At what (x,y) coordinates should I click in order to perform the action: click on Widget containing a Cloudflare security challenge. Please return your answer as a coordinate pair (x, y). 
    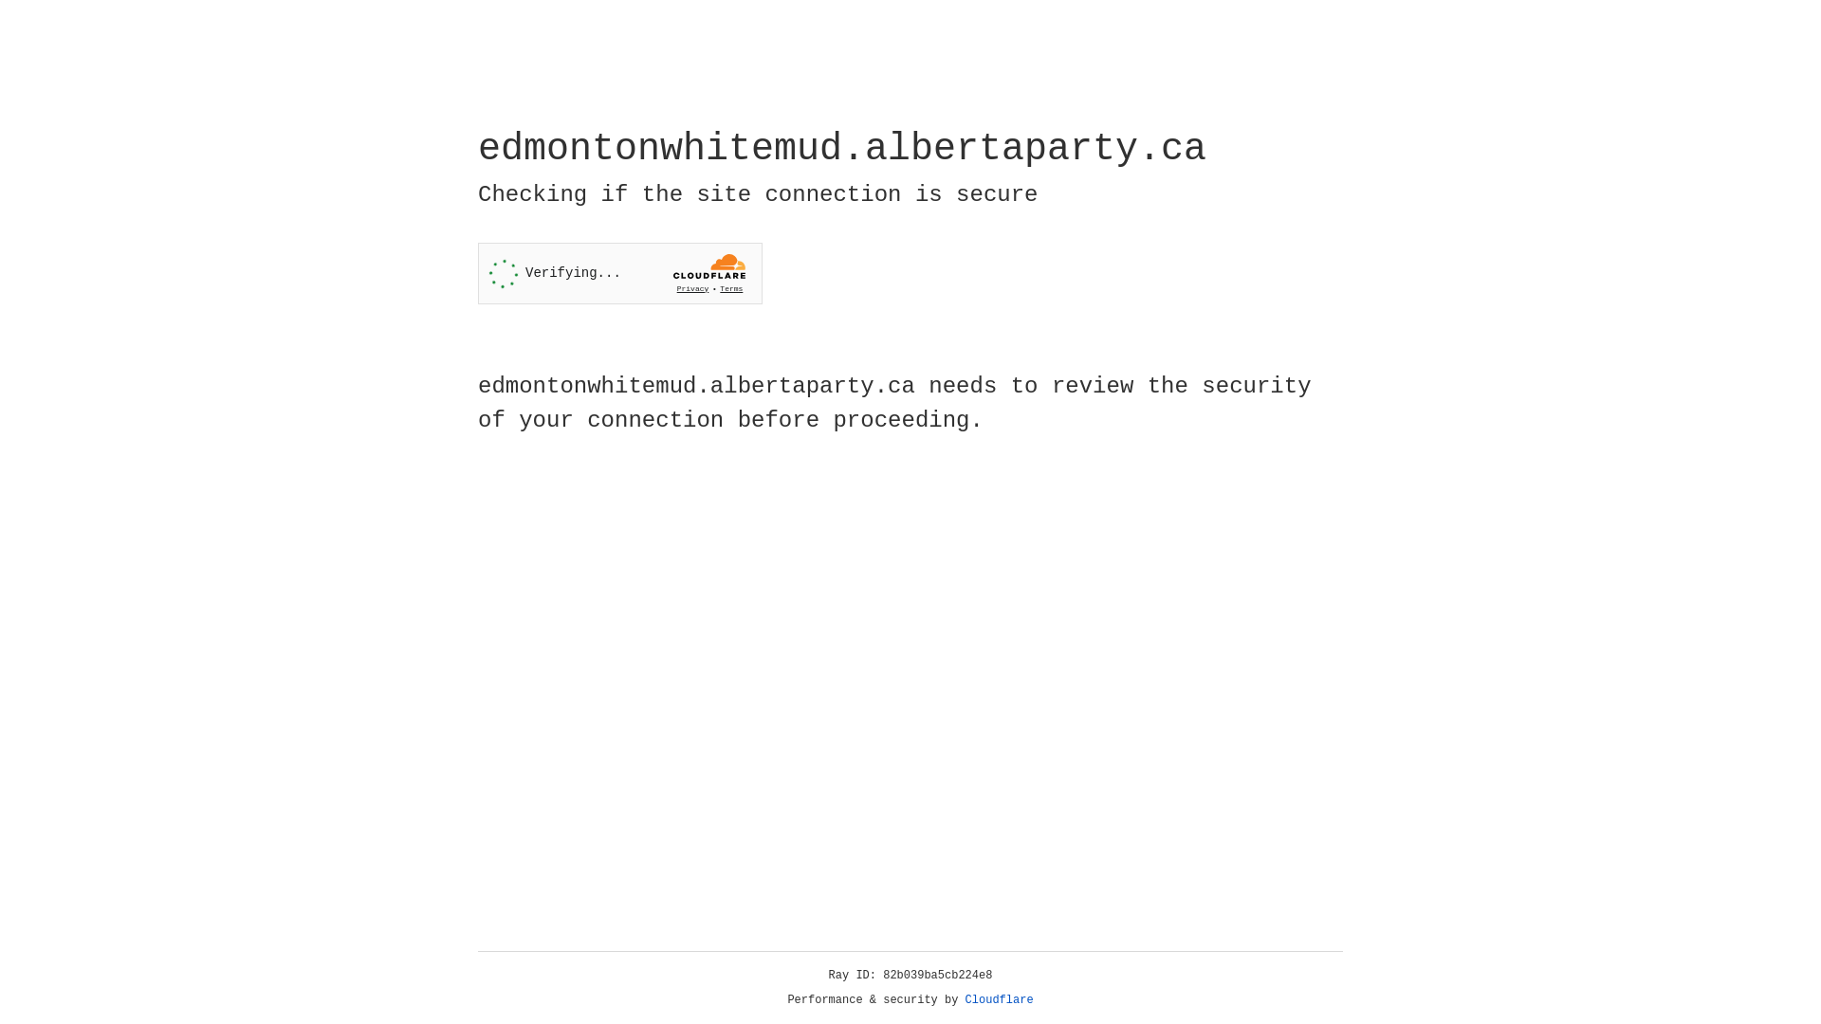
    Looking at the image, I should click on (620, 273).